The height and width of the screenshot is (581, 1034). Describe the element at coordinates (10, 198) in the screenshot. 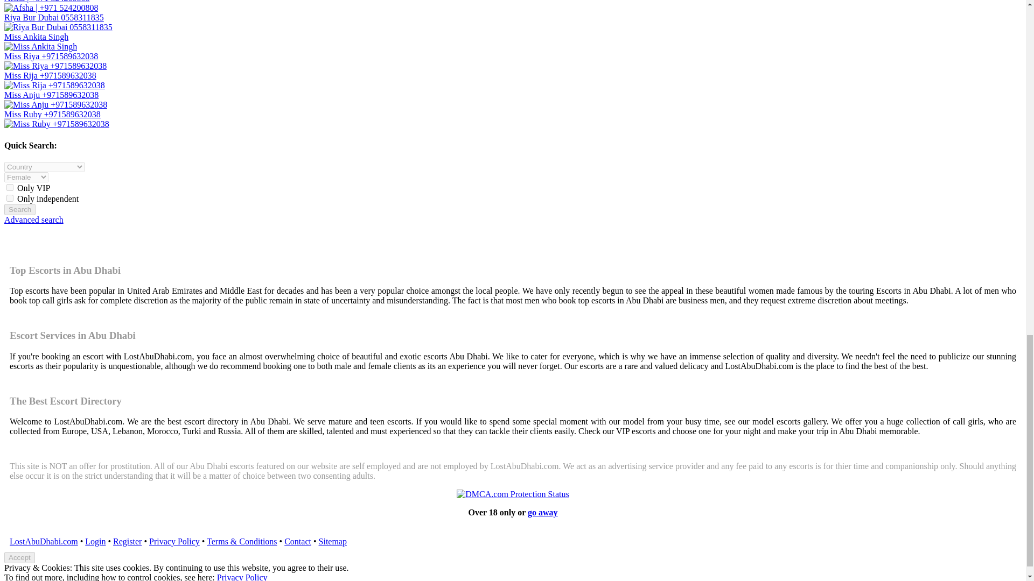

I see `yes` at that location.